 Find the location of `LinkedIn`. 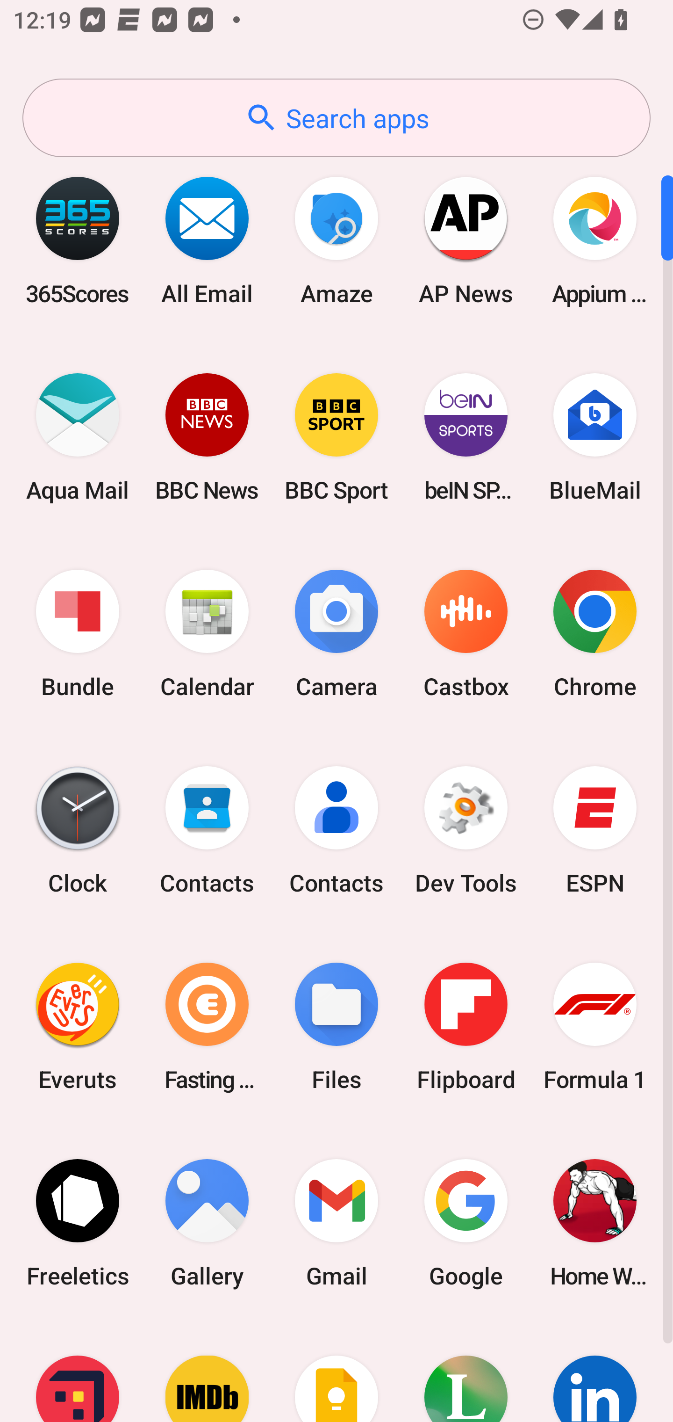

LinkedIn is located at coordinates (595, 1371).